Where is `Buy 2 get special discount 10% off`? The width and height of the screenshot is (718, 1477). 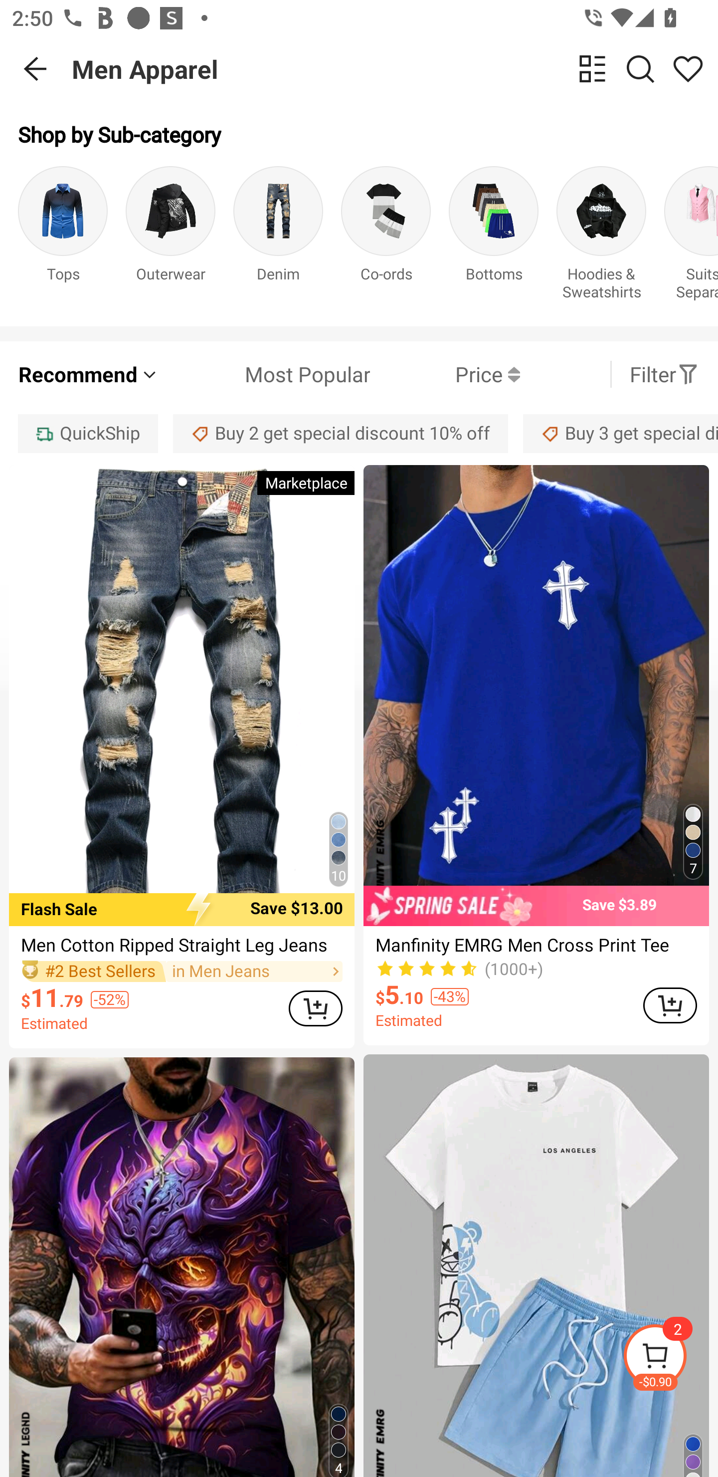
Buy 2 get special discount 10% off is located at coordinates (341, 433).